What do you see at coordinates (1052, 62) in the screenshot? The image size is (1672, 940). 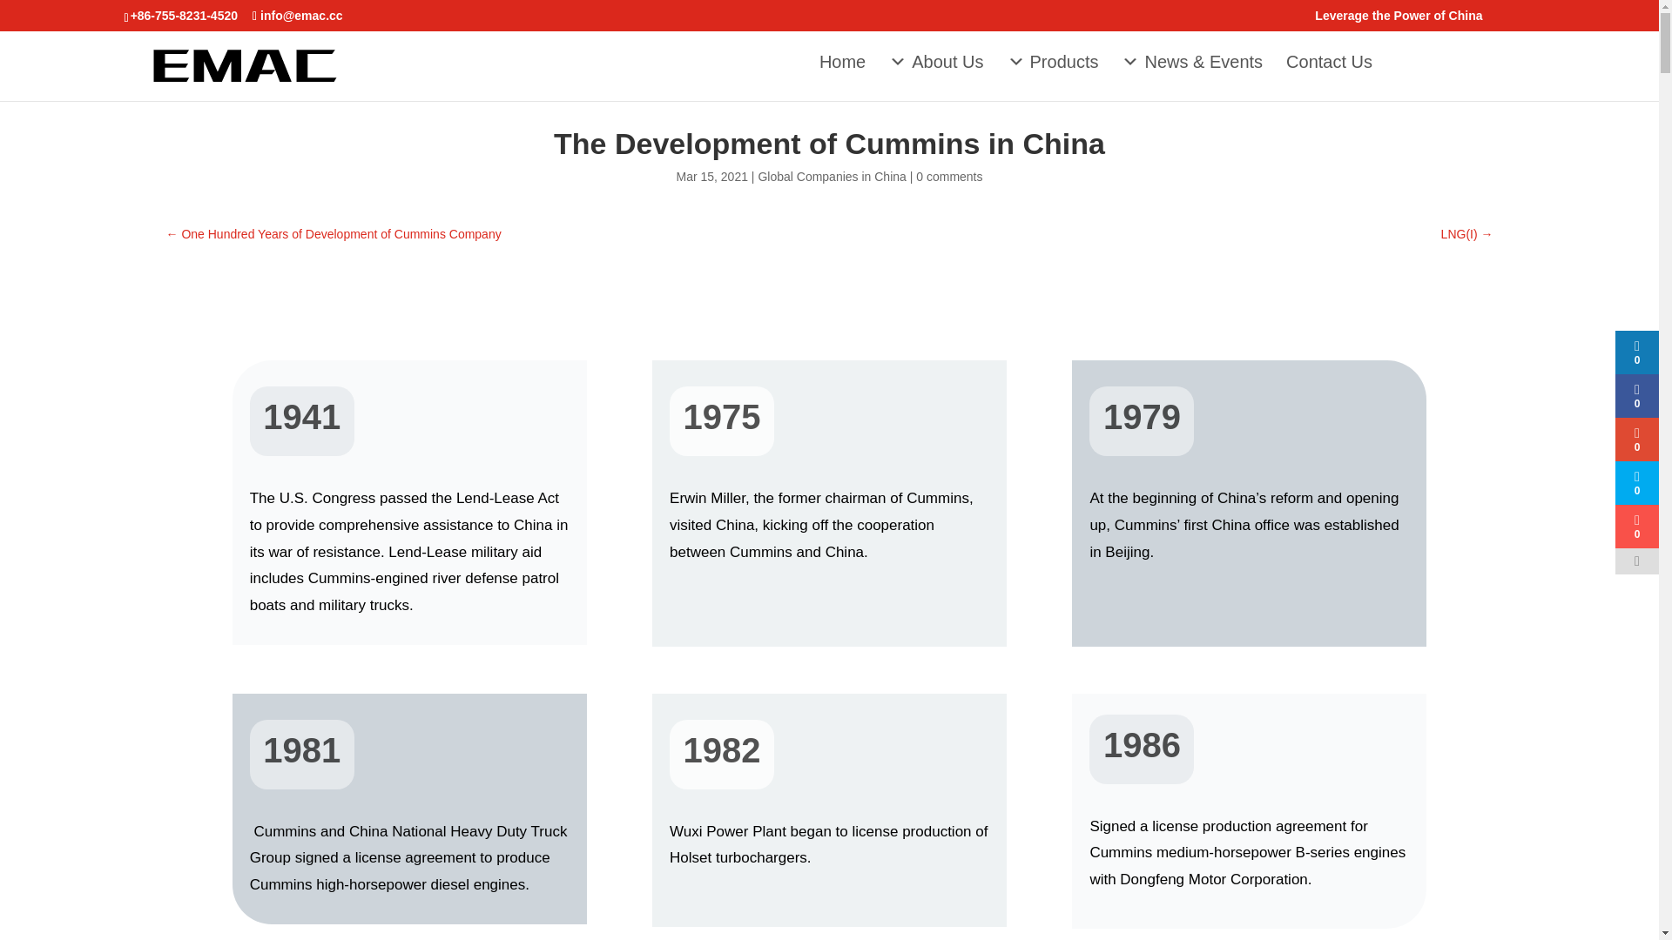 I see `Products` at bounding box center [1052, 62].